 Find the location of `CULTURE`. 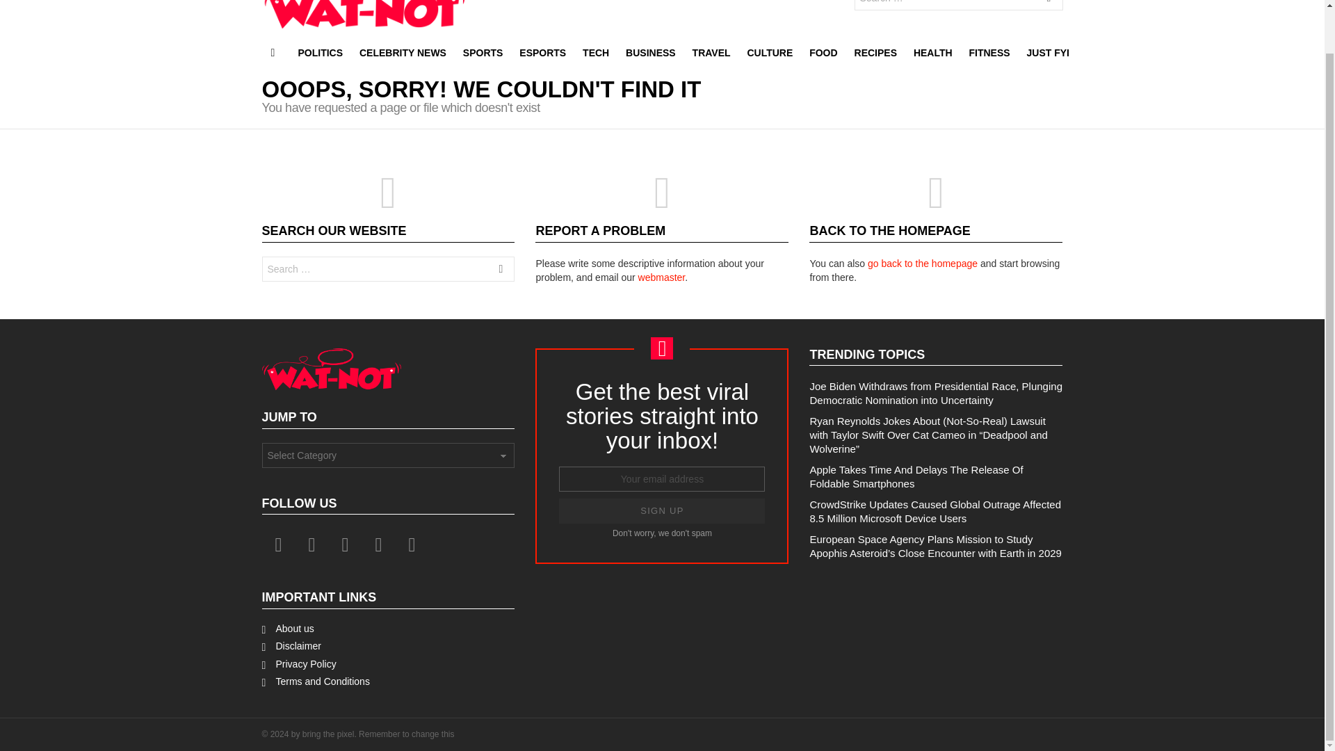

CULTURE is located at coordinates (769, 52).